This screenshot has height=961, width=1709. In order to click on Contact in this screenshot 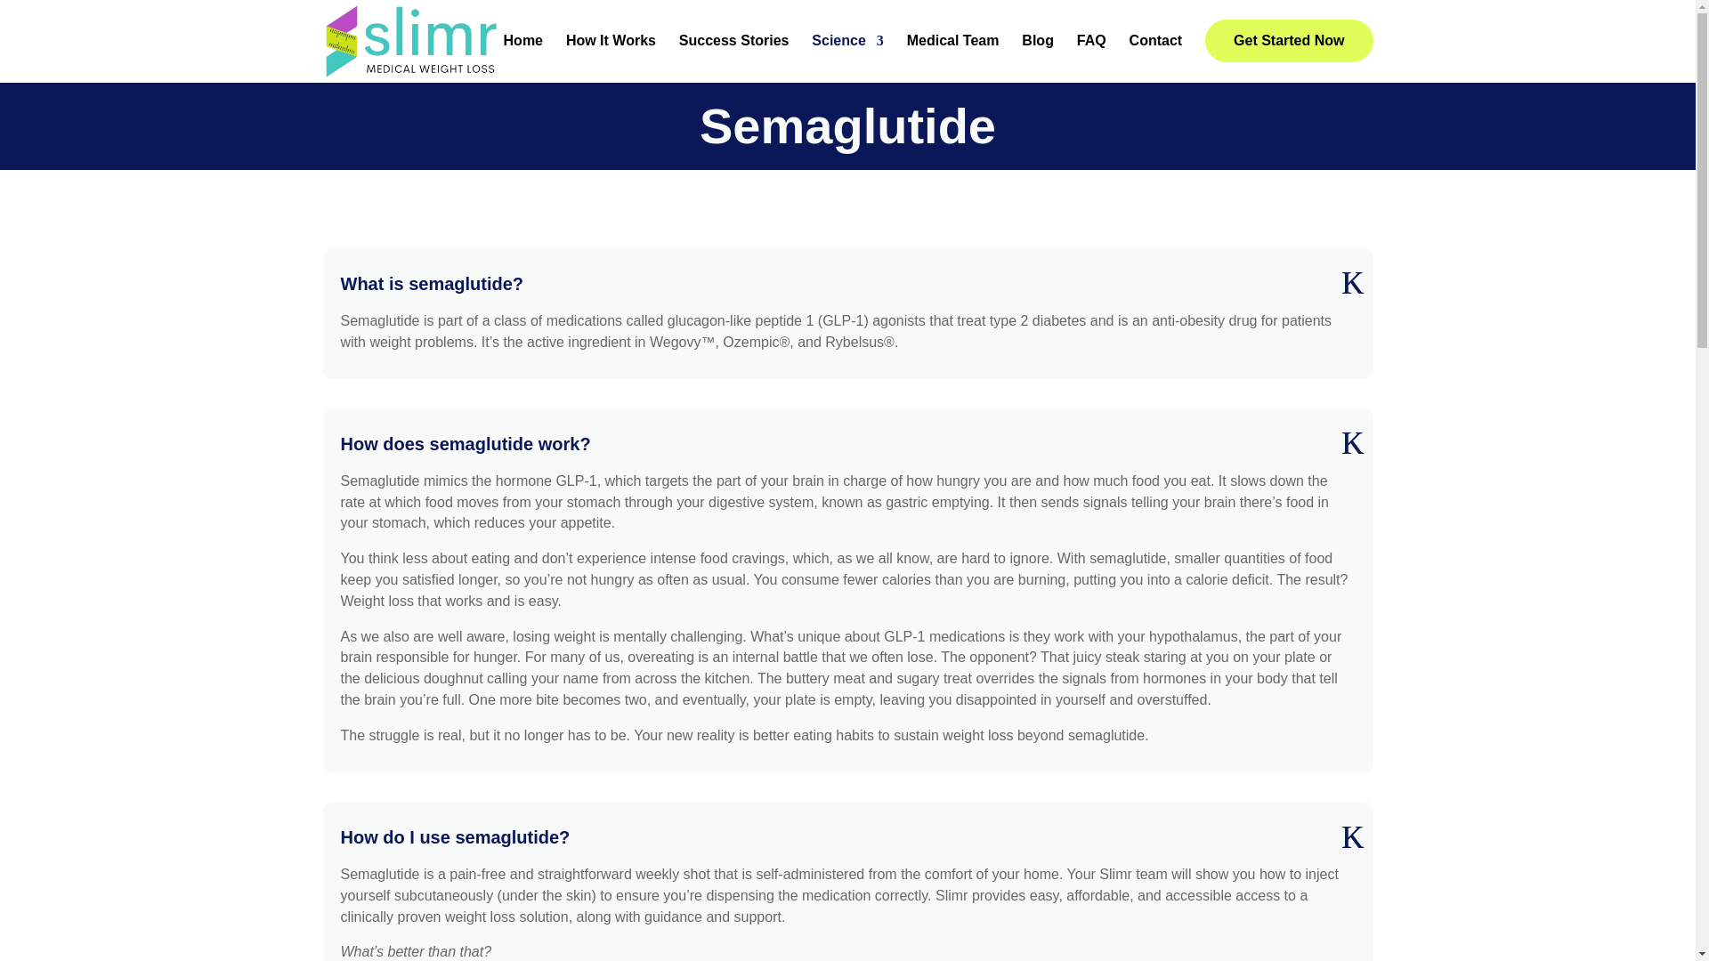, I will do `click(1155, 55)`.